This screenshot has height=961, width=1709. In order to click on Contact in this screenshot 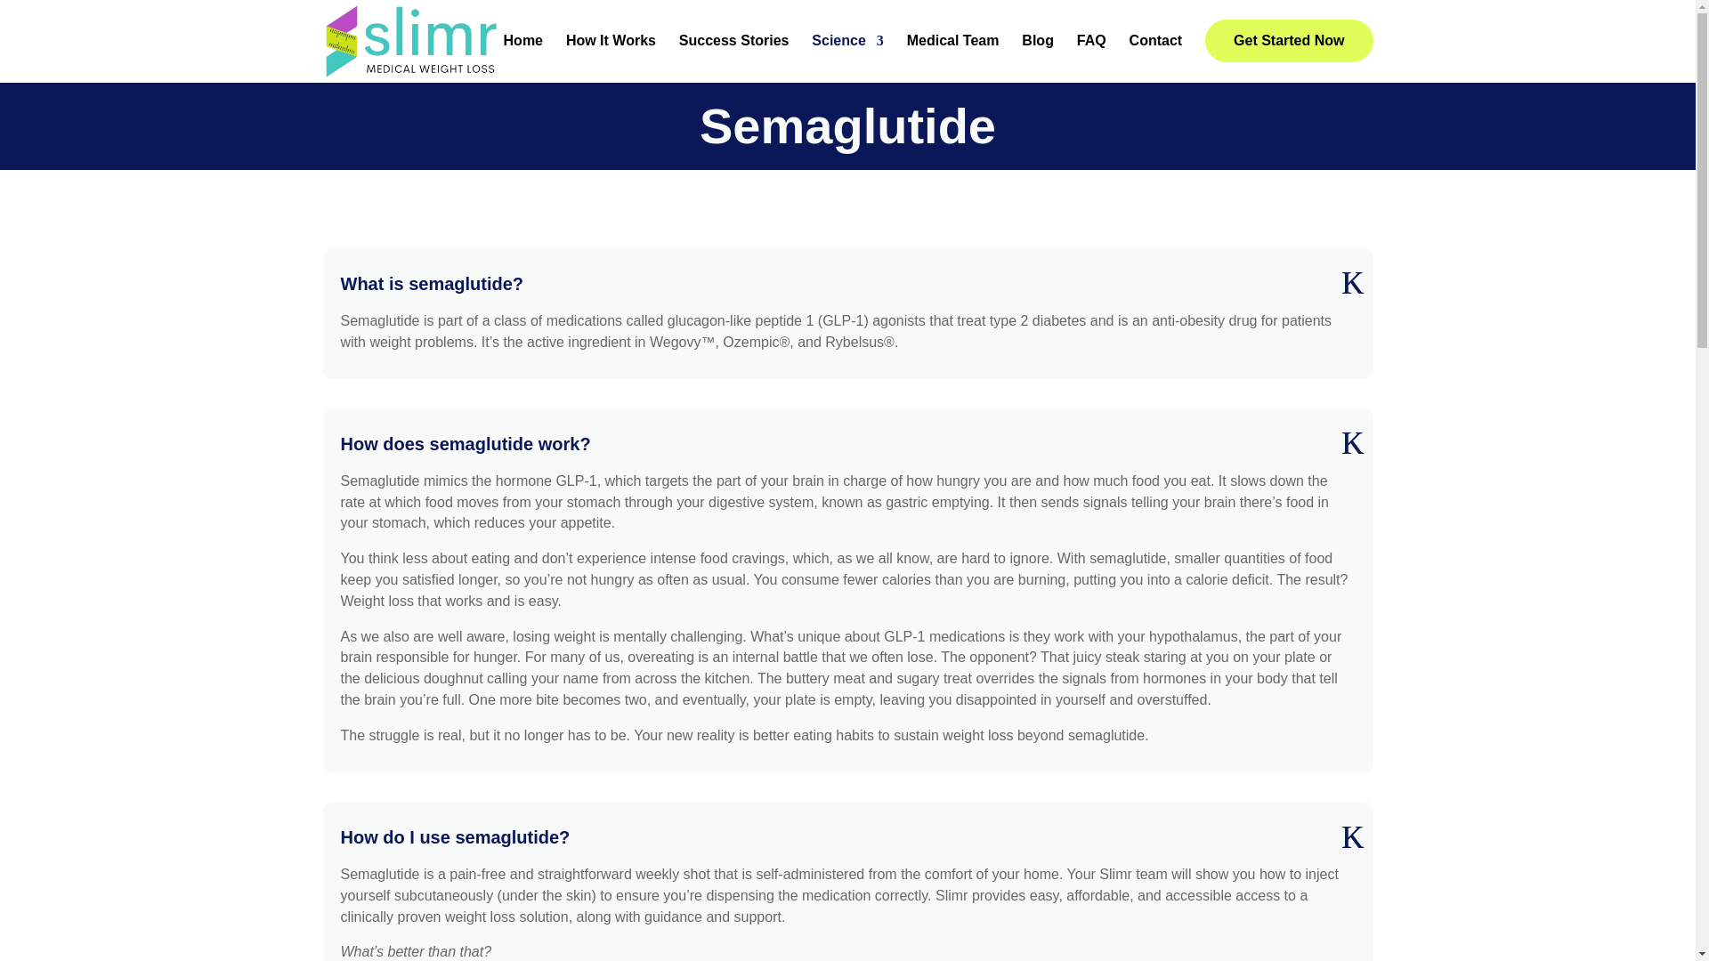, I will do `click(1155, 55)`.